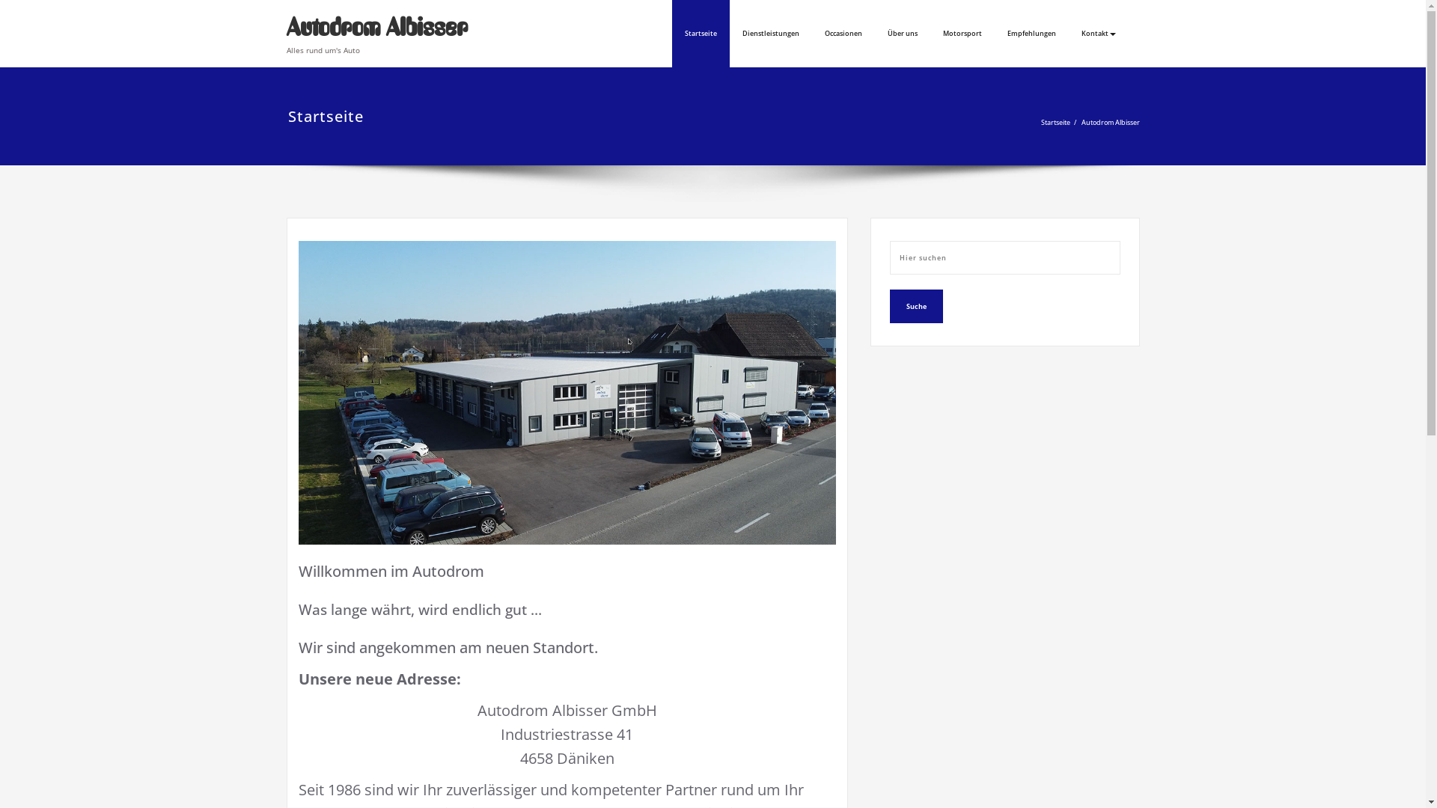 The height and width of the screenshot is (808, 1437). What do you see at coordinates (1110, 123) in the screenshot?
I see `Autodrom Albisser` at bounding box center [1110, 123].